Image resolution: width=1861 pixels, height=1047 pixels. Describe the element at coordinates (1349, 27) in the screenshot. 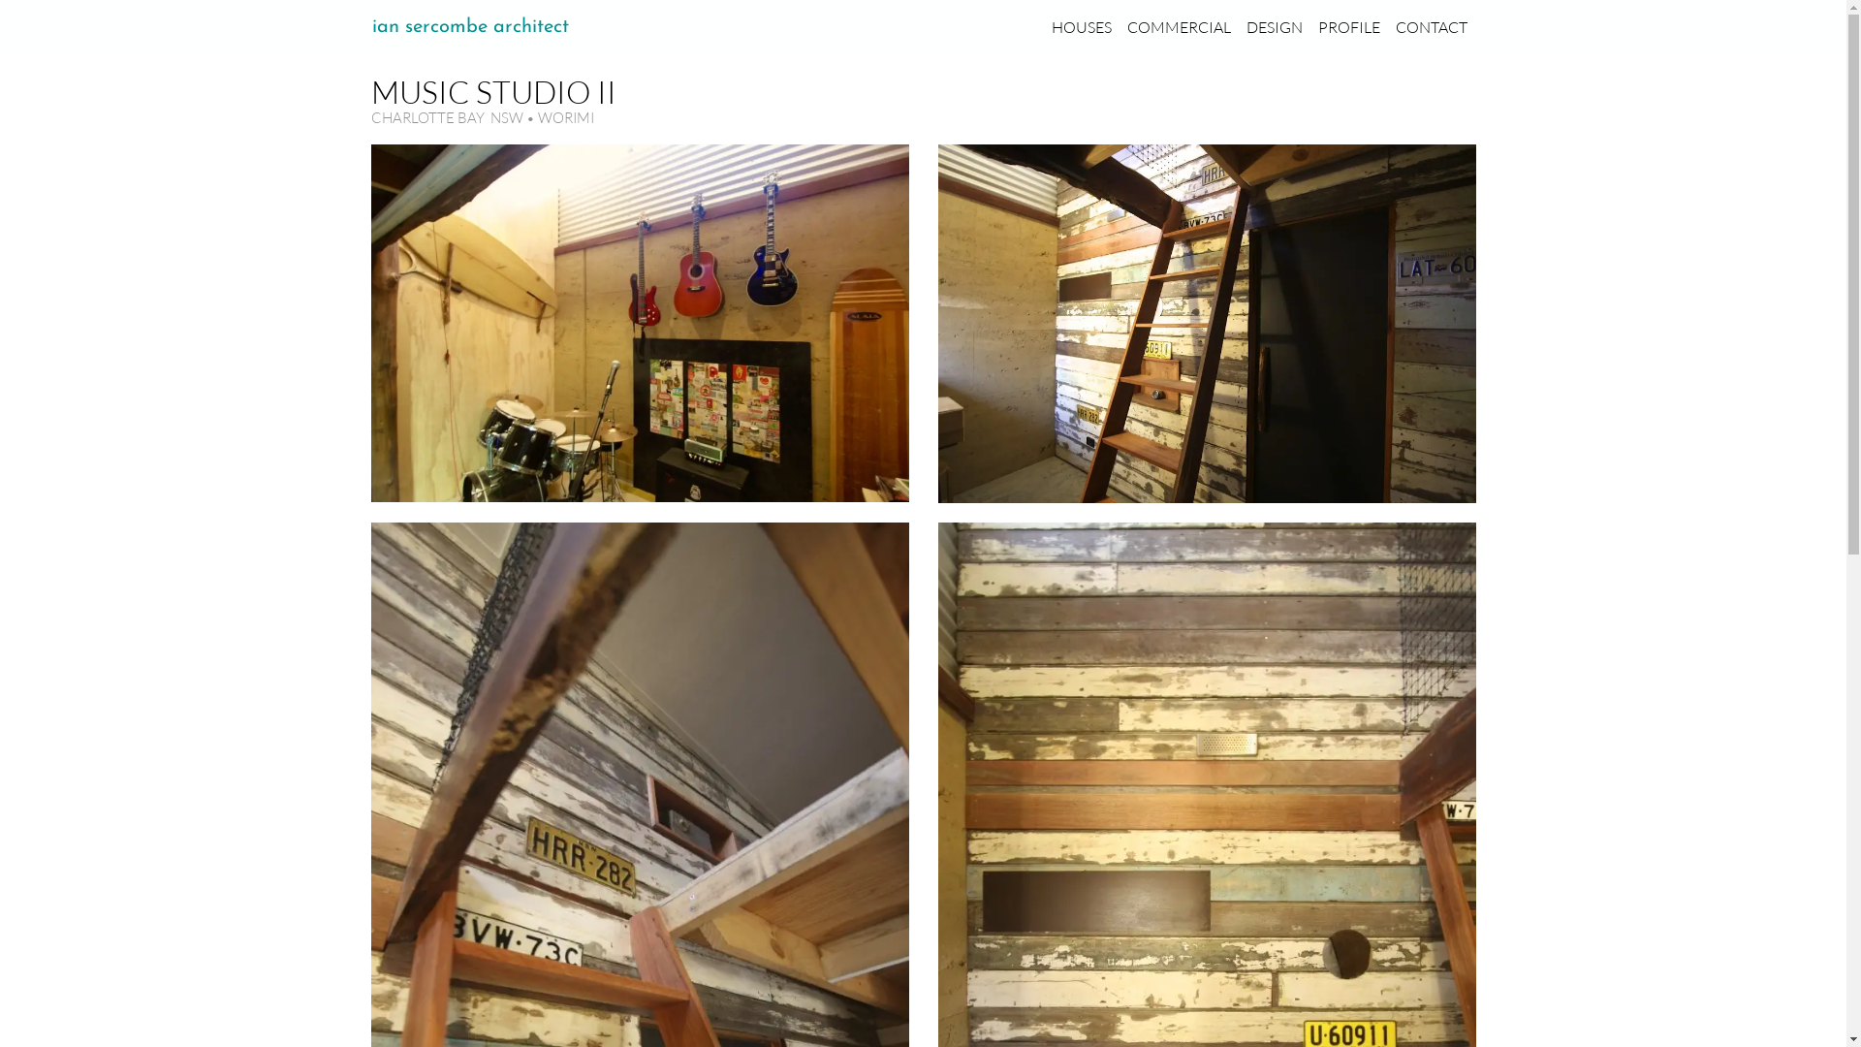

I see `PROFILE` at that location.